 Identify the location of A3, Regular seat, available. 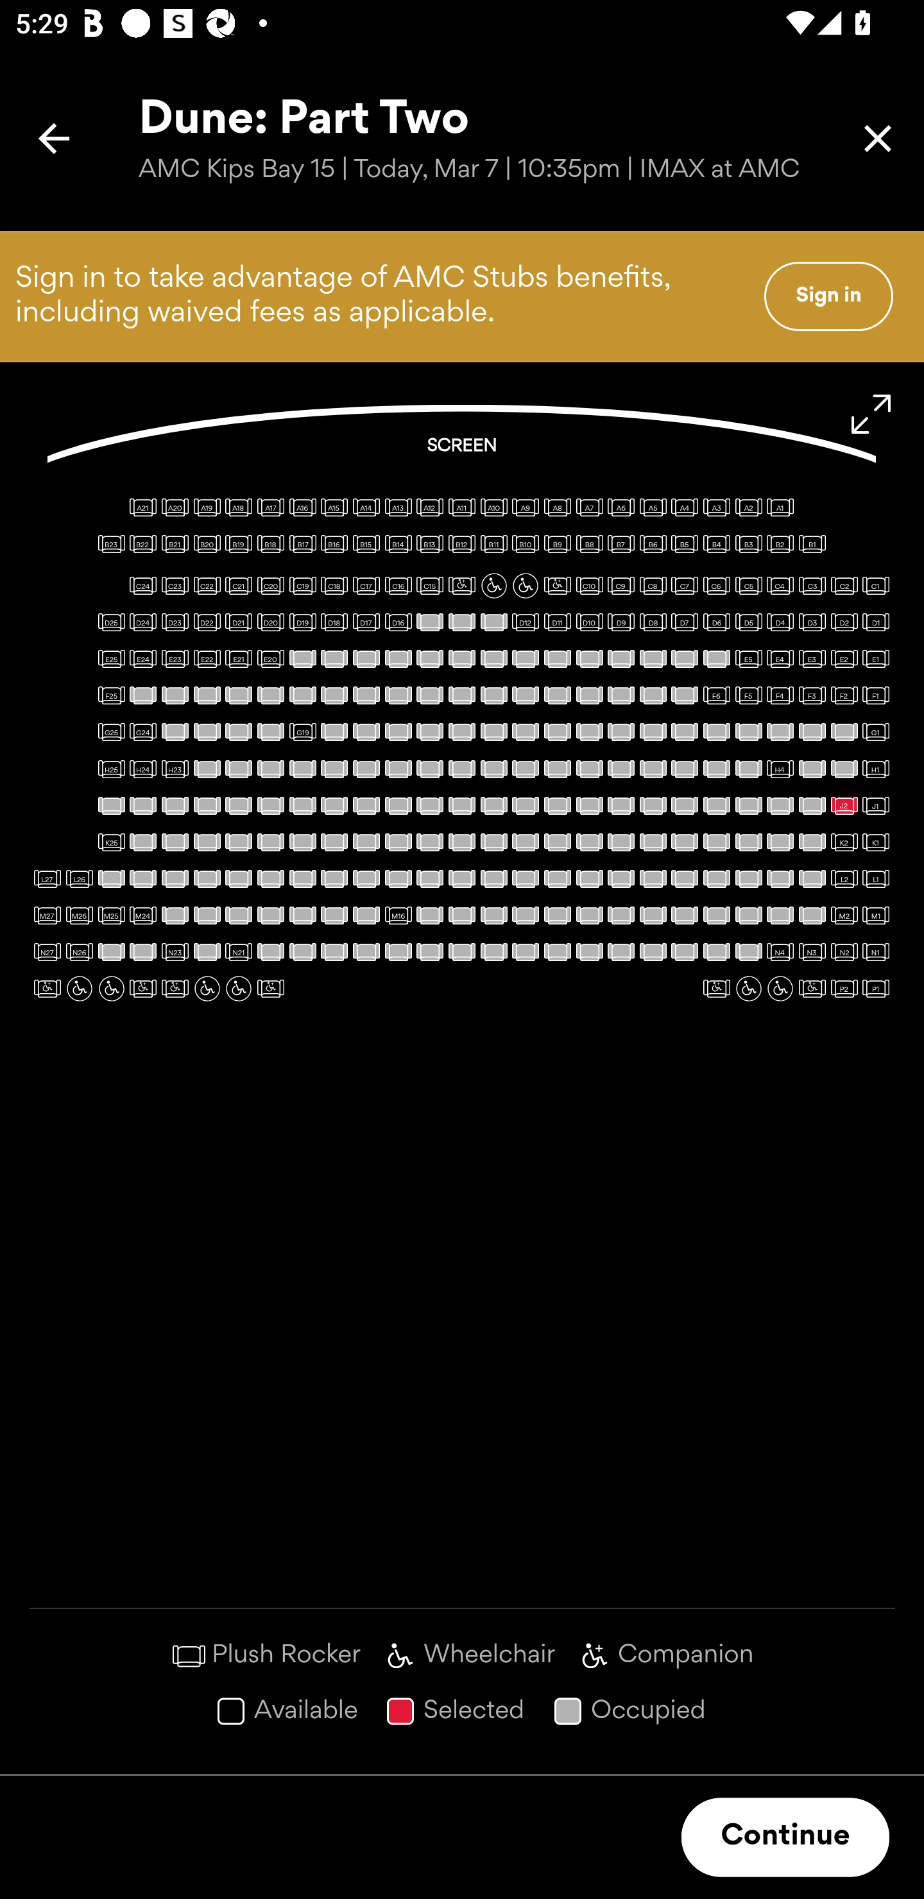
(716, 507).